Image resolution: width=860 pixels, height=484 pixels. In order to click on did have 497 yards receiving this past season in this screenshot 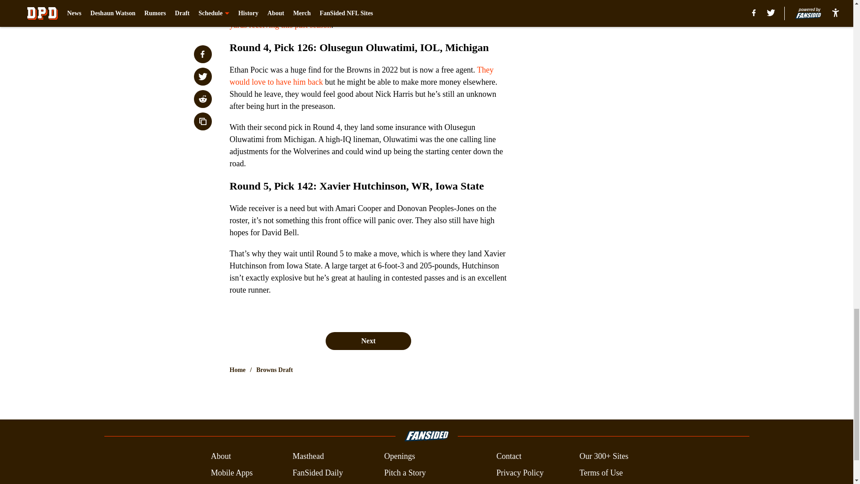, I will do `click(362, 19)`.